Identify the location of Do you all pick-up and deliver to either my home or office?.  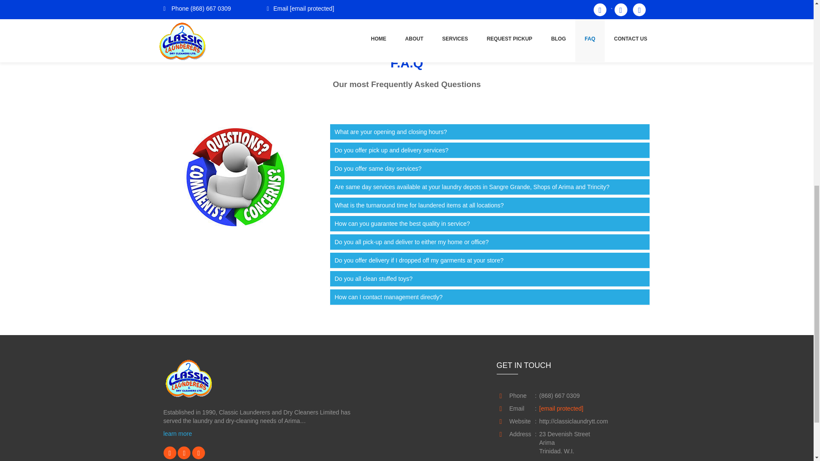
(490, 242).